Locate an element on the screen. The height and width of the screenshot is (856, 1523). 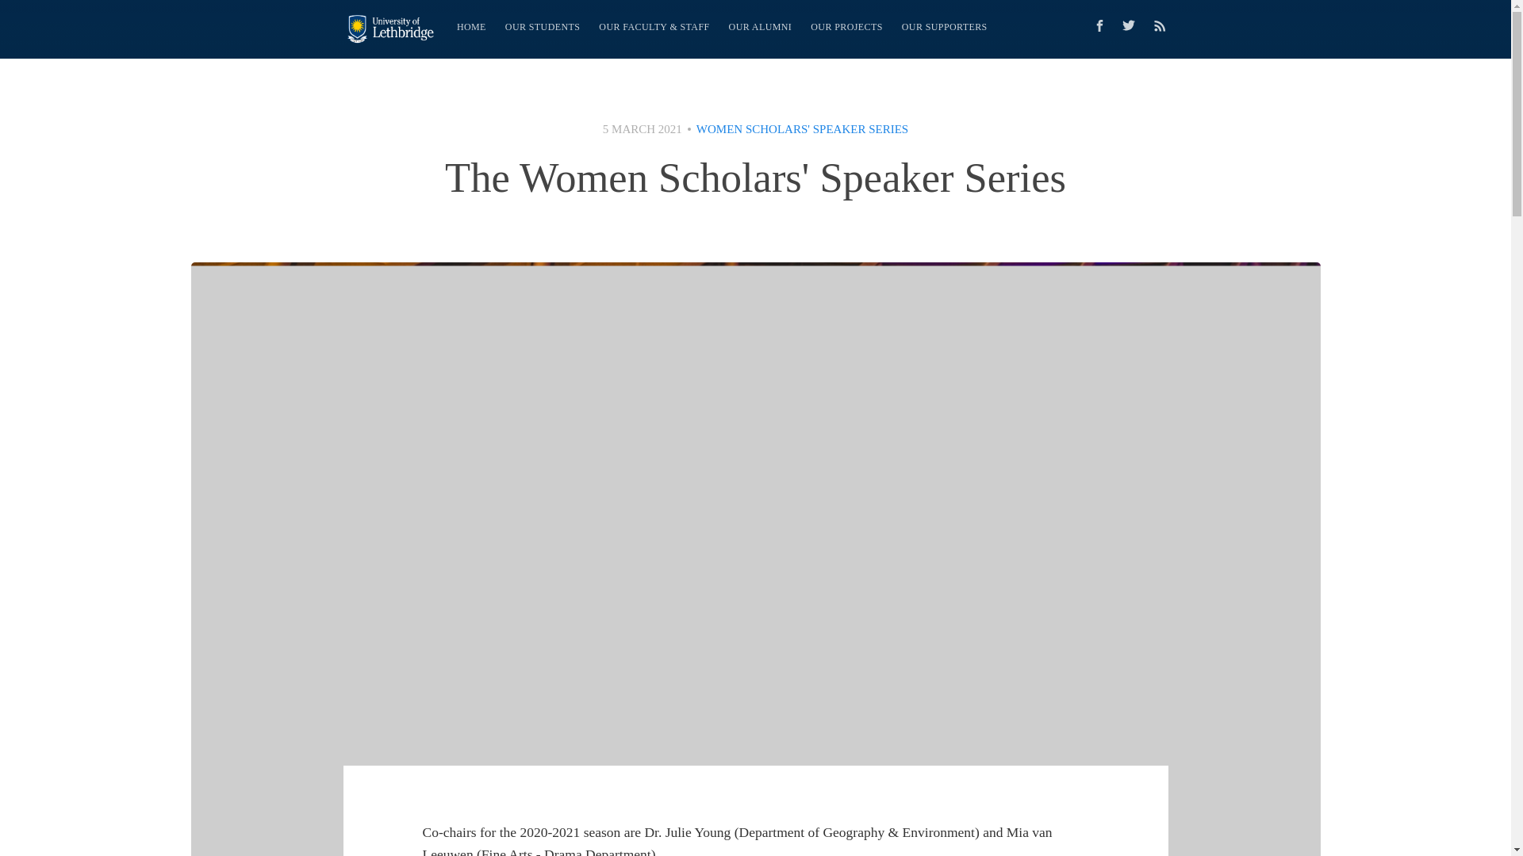
HOME is located at coordinates (471, 27).